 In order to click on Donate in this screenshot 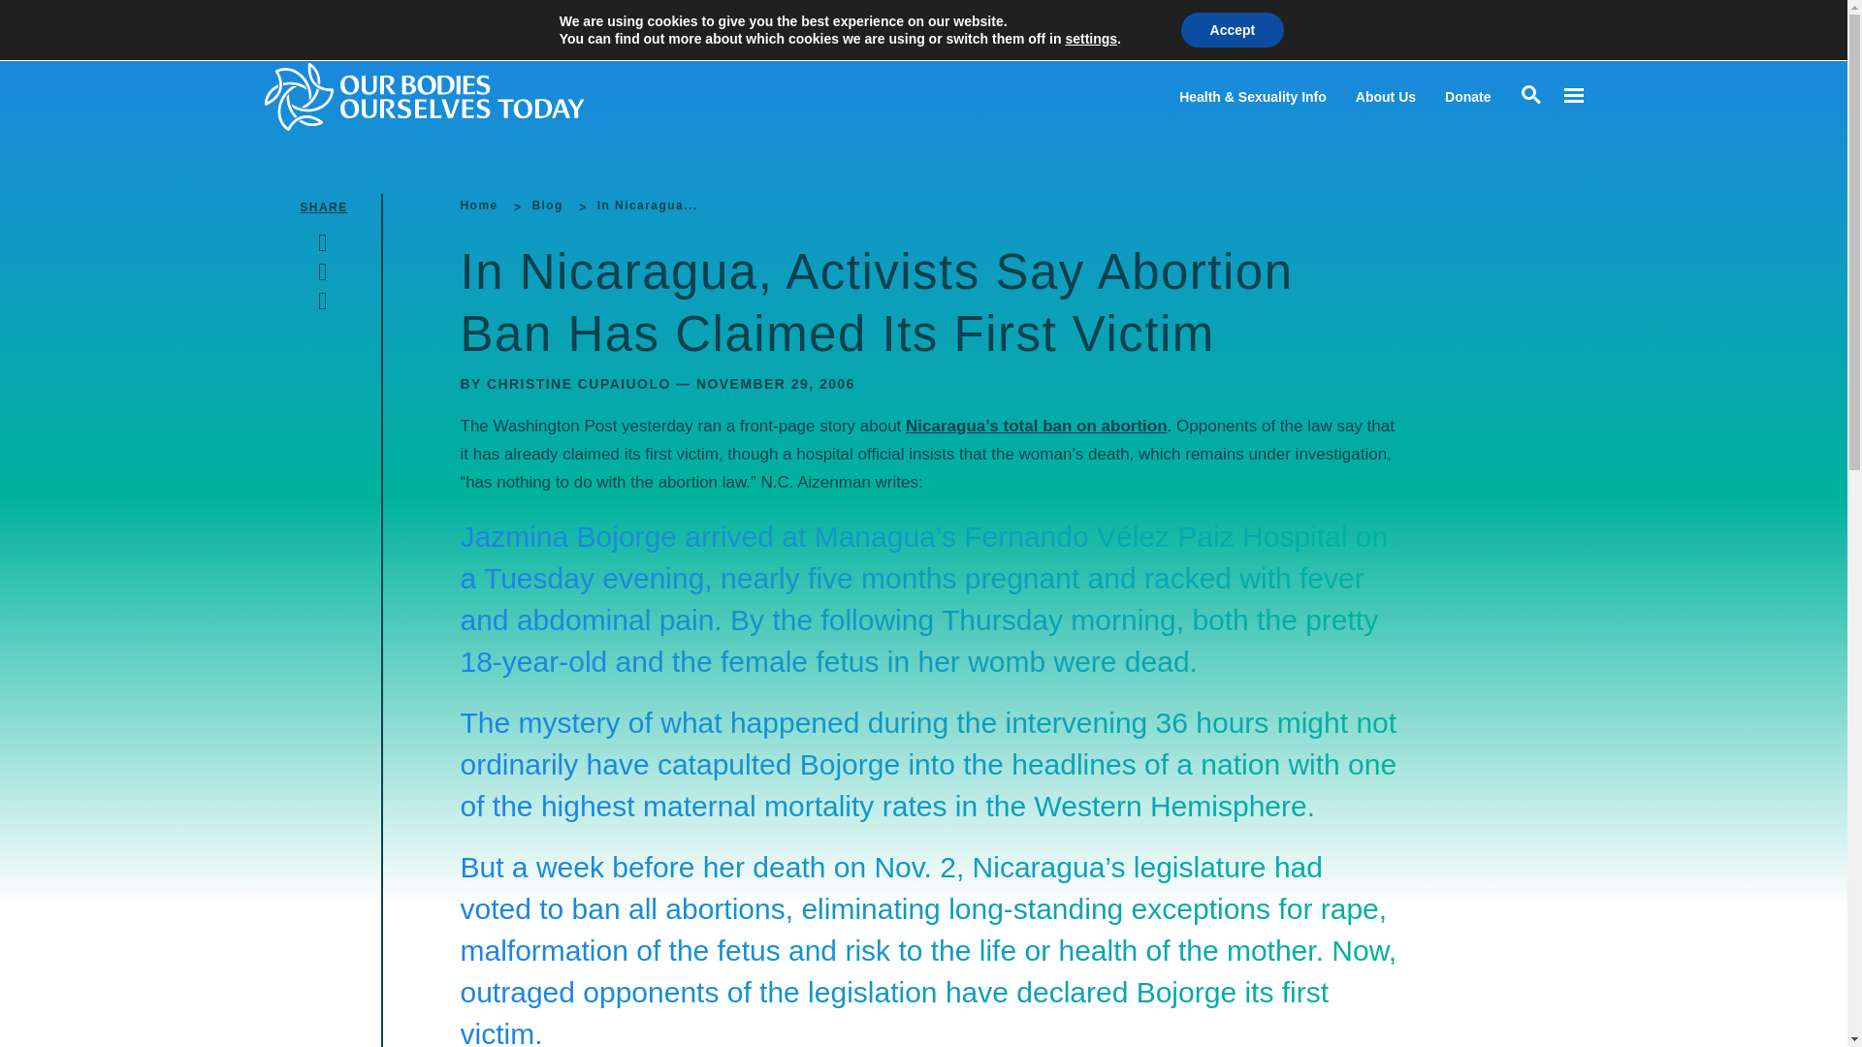, I will do `click(1466, 97)`.